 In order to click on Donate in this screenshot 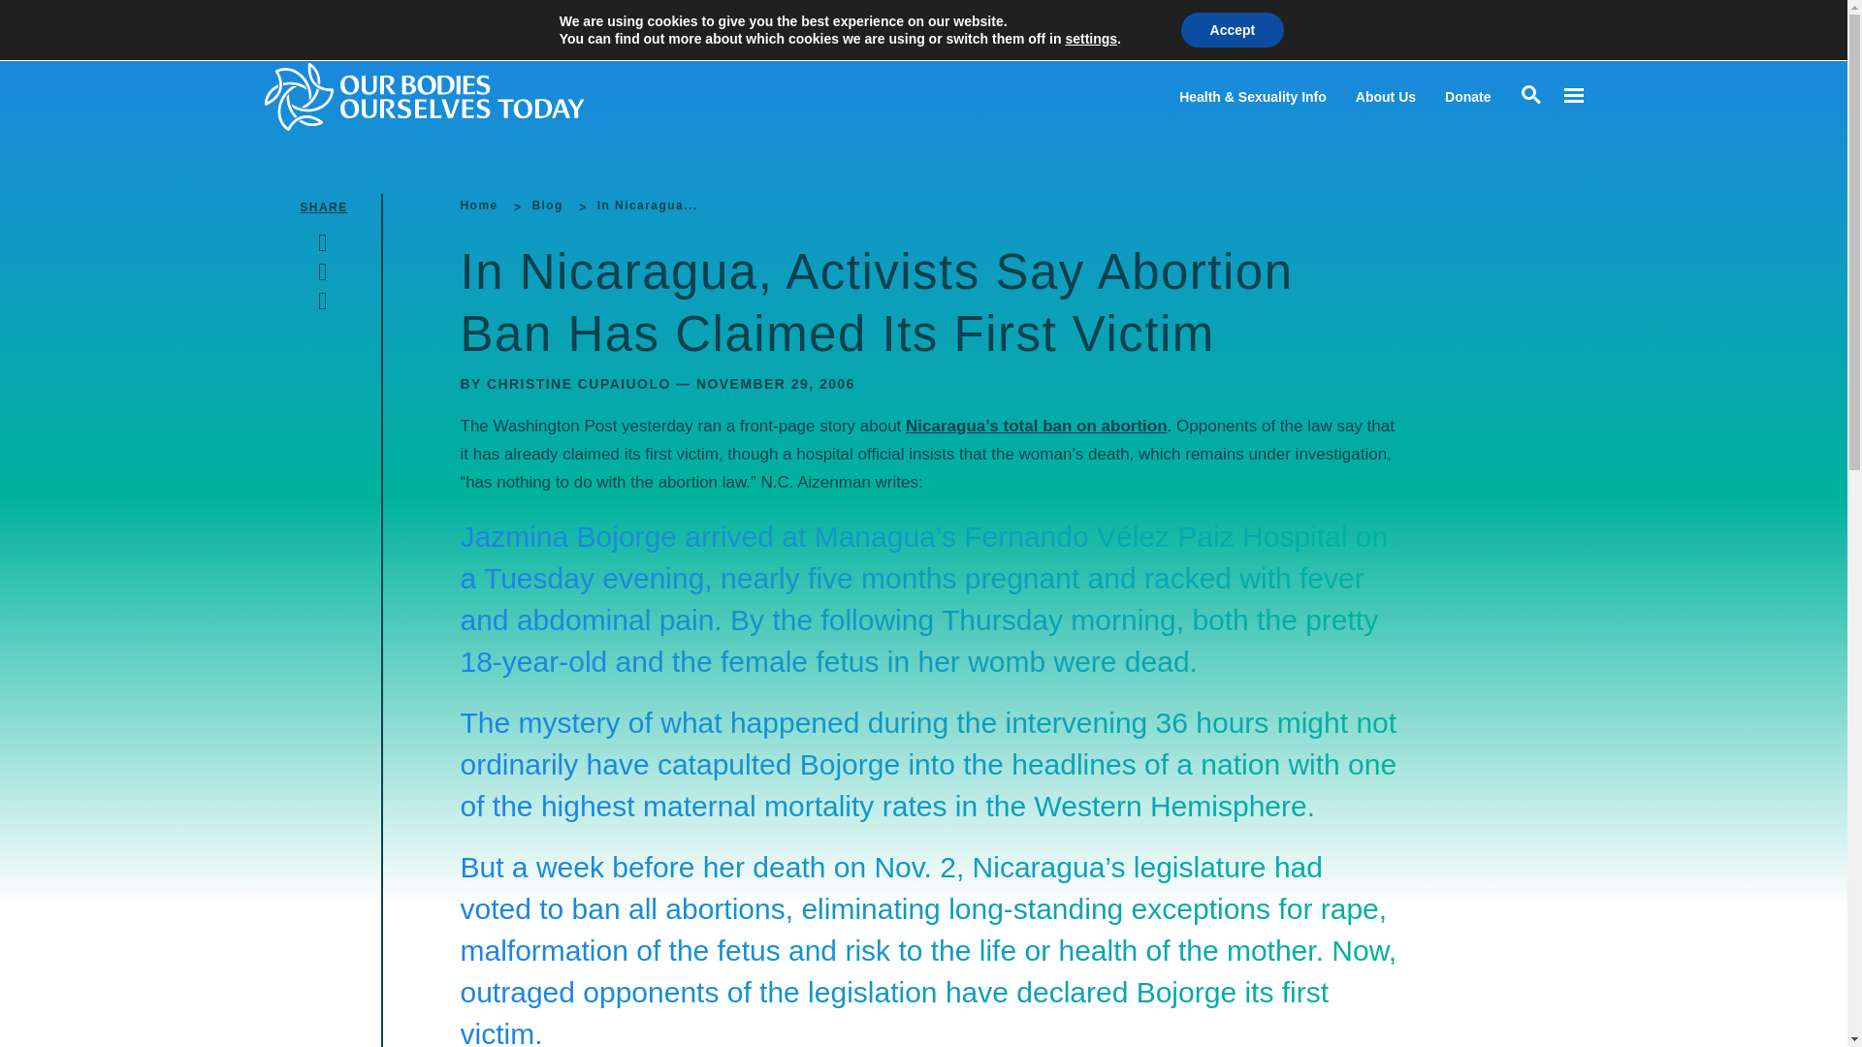, I will do `click(1466, 97)`.